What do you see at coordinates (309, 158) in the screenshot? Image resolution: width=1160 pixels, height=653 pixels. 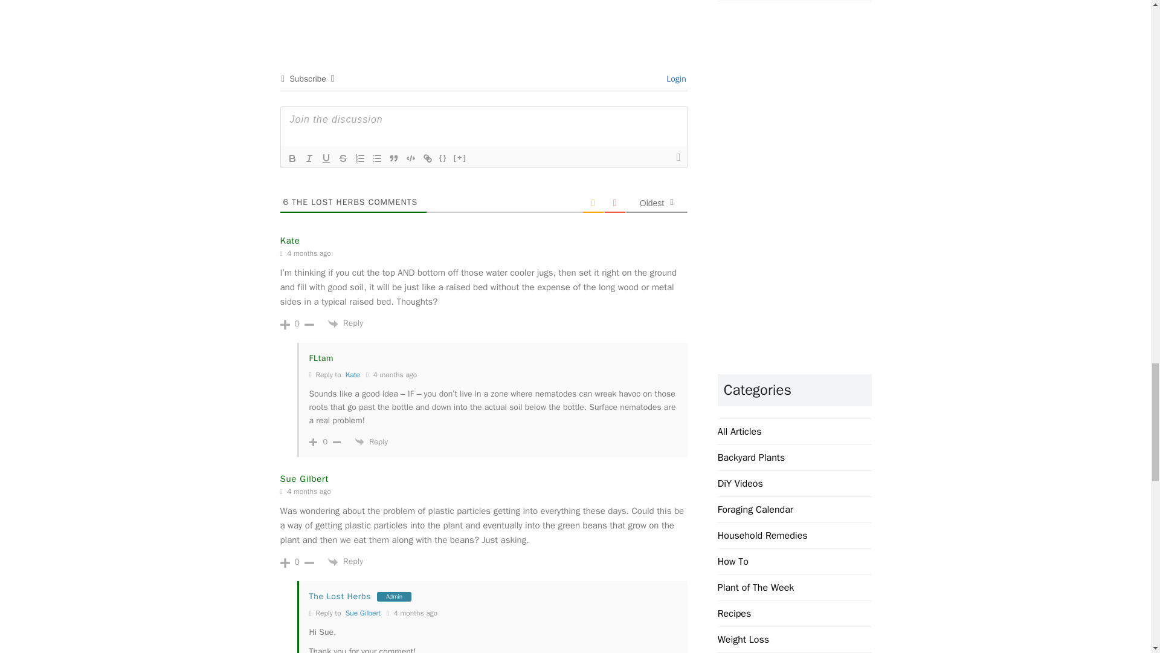 I see `Italic` at bounding box center [309, 158].